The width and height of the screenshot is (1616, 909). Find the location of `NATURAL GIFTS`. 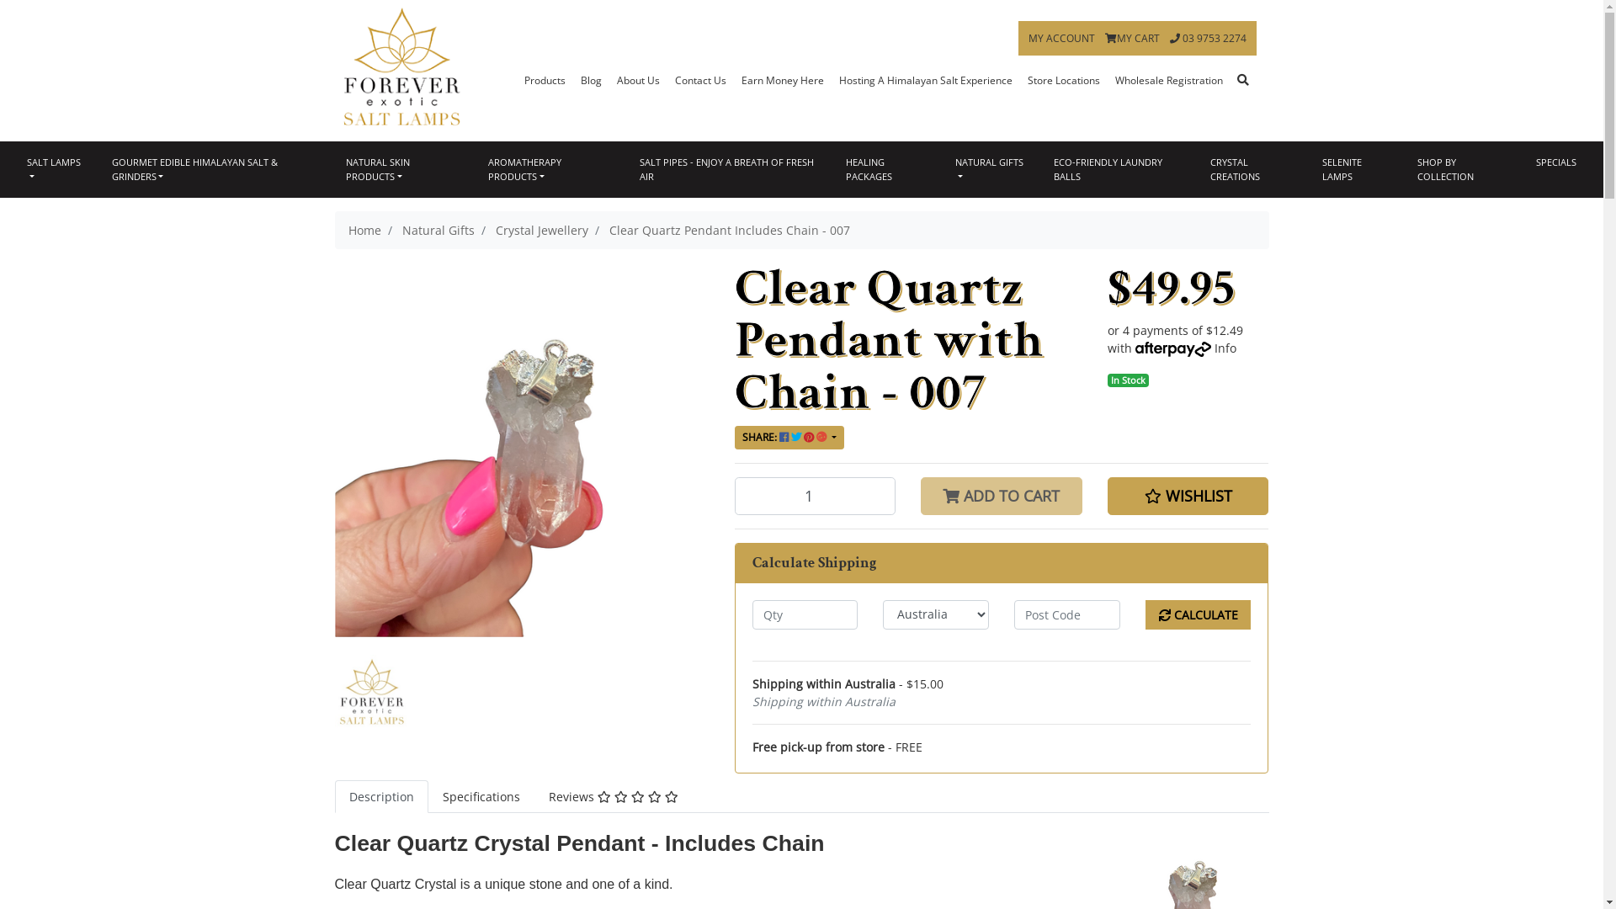

NATURAL GIFTS is located at coordinates (990, 170).